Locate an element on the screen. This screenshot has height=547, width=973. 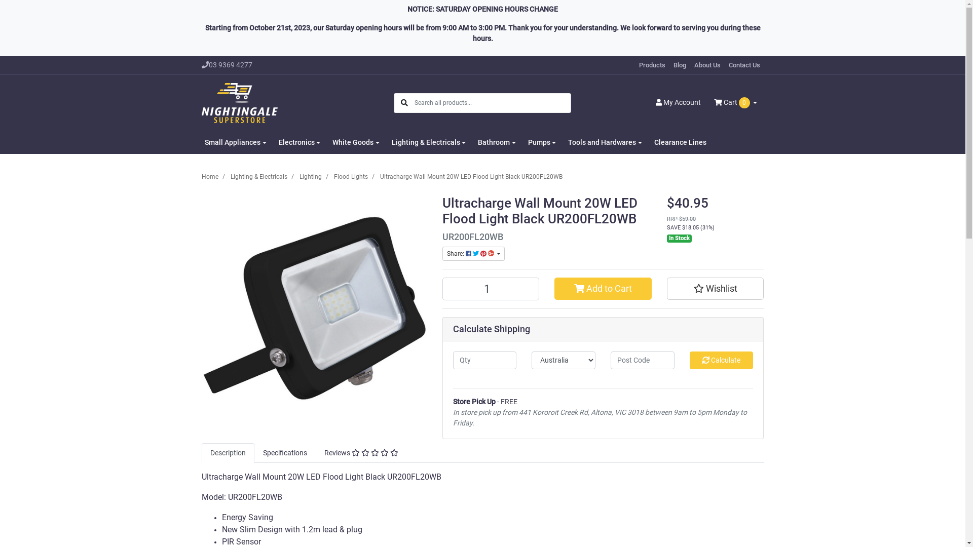
Specifications is located at coordinates (285, 453).